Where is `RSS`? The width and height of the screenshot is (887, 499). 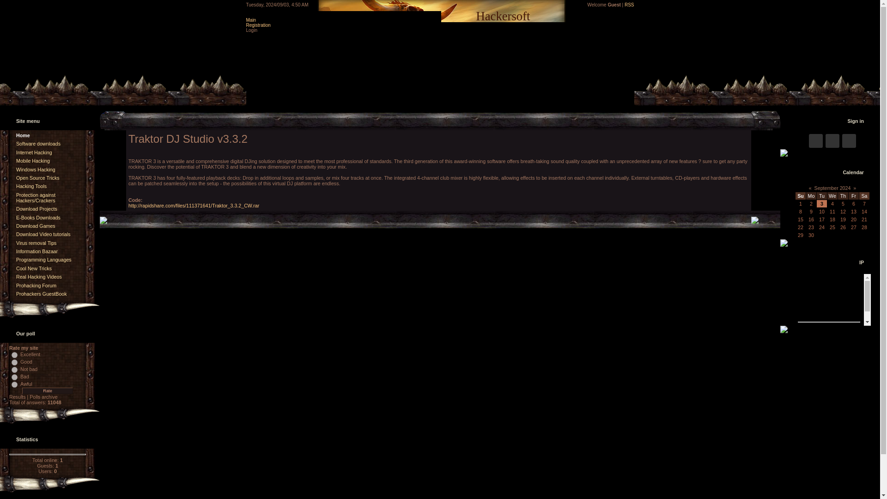 RSS is located at coordinates (629, 5).